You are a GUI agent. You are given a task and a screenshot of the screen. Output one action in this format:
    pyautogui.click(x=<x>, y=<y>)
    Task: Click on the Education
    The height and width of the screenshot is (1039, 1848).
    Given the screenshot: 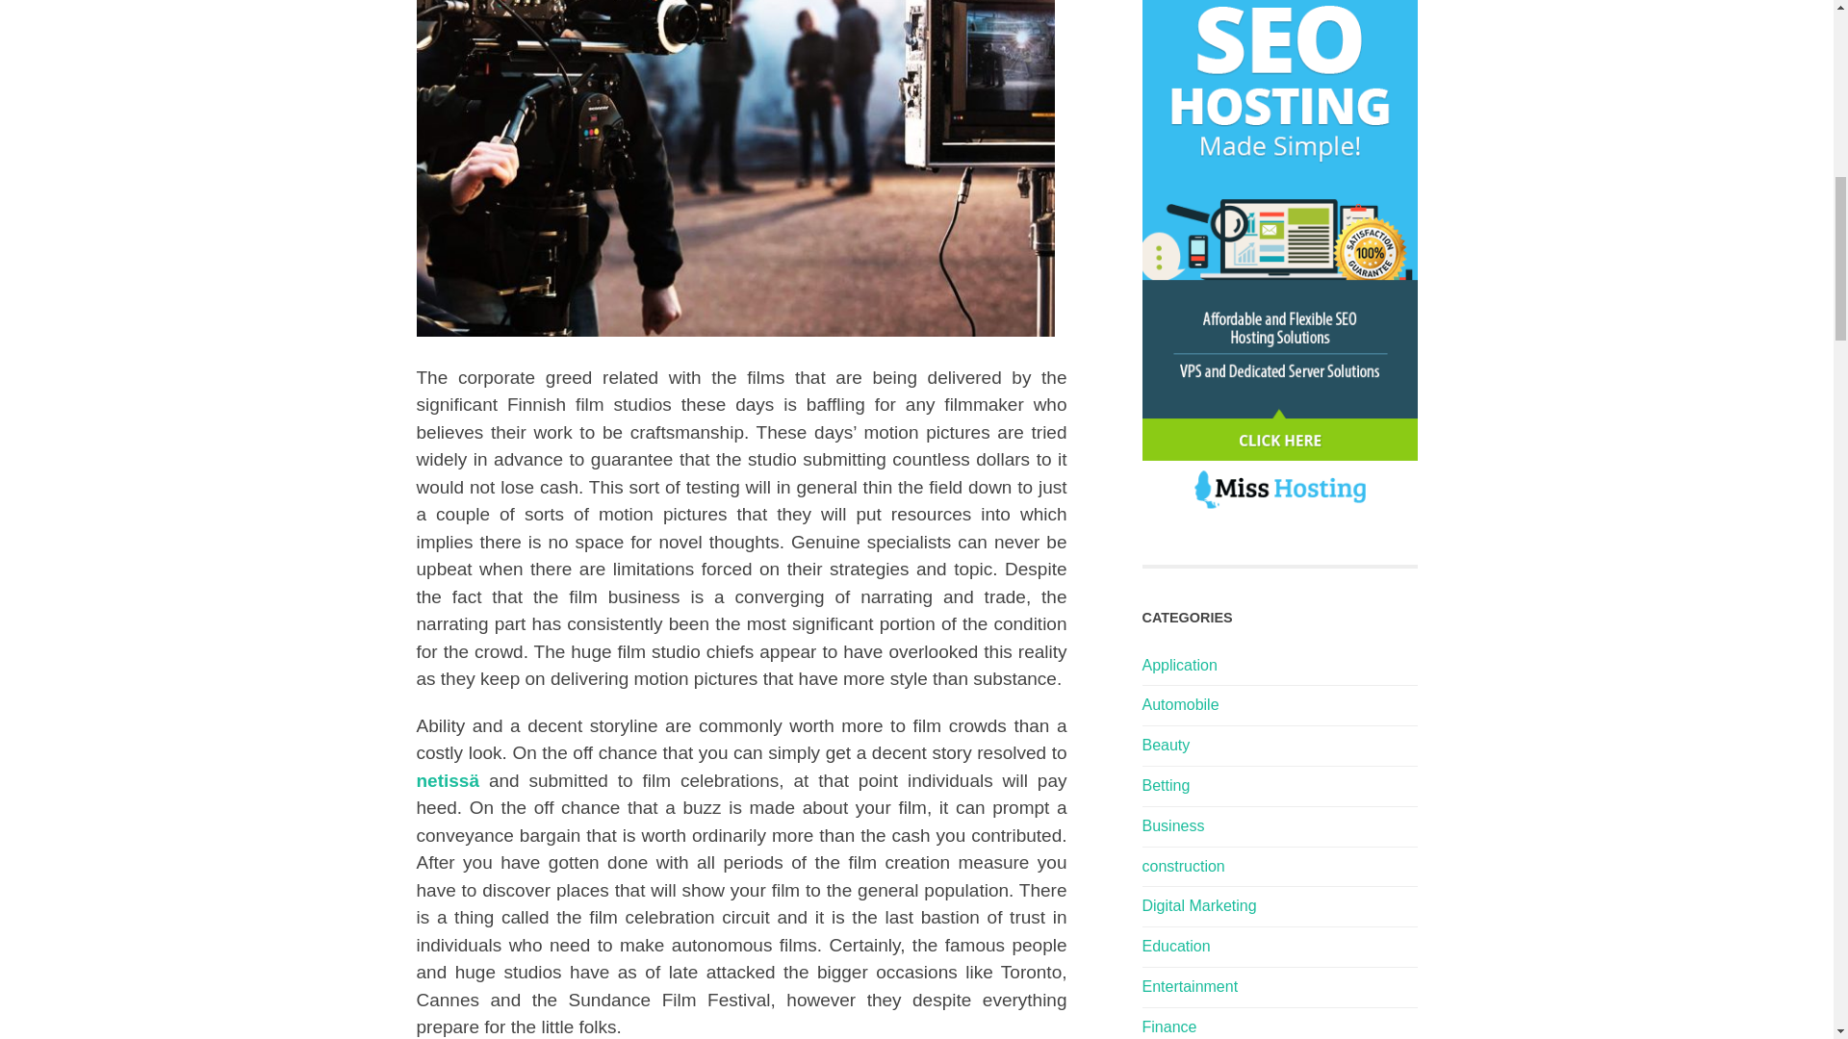 What is the action you would take?
    pyautogui.click(x=1176, y=947)
    